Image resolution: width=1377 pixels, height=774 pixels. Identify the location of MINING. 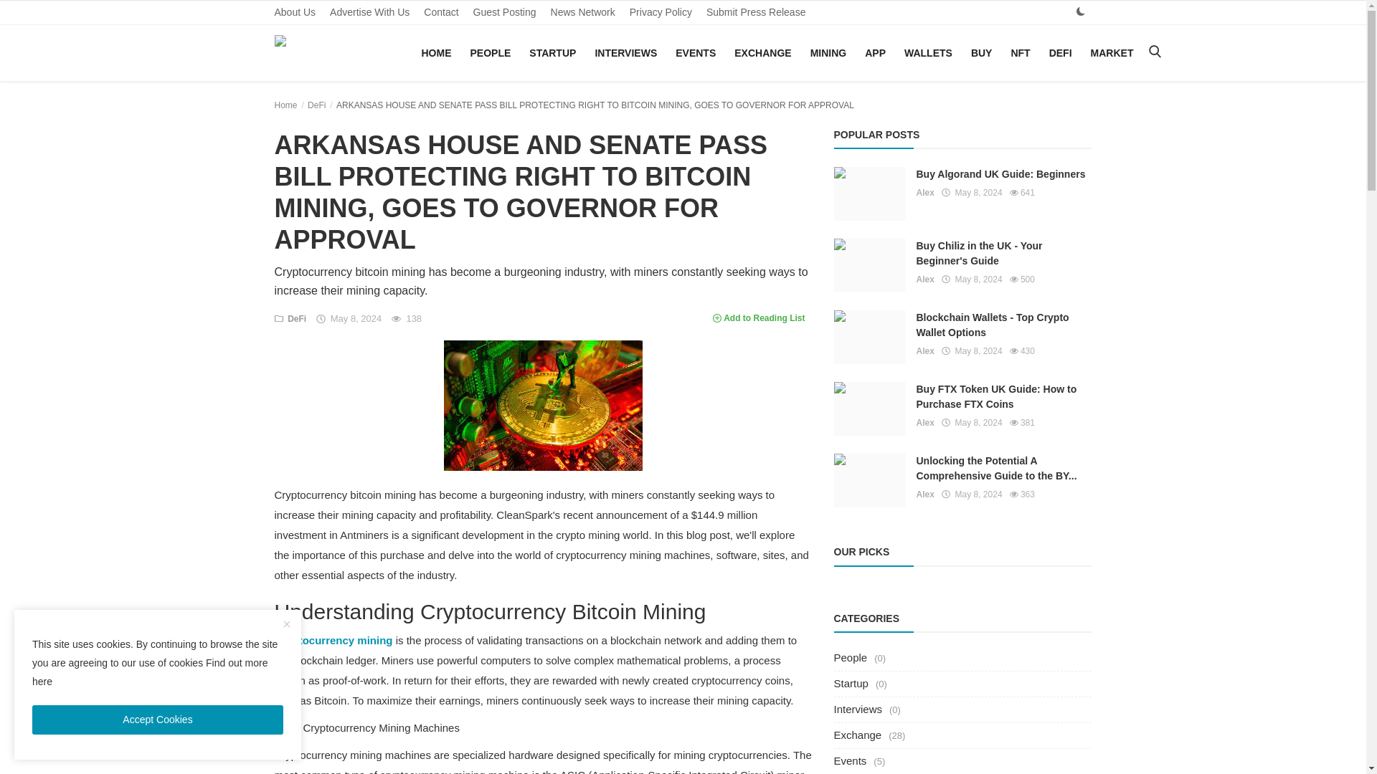
(828, 53).